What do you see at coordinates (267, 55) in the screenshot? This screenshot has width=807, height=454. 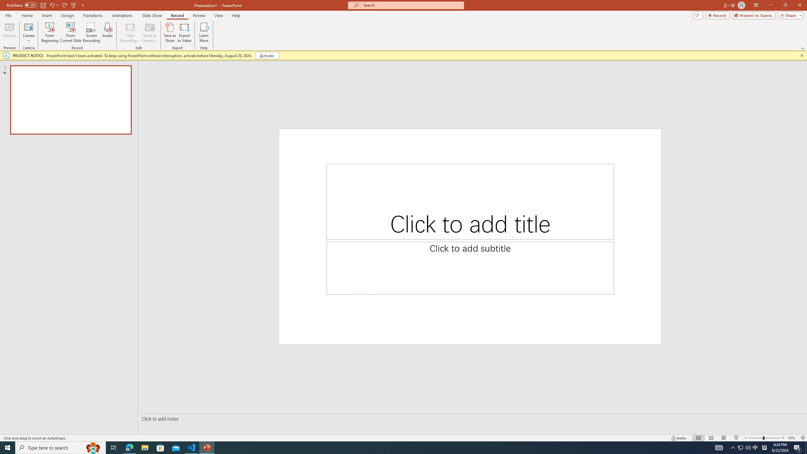 I see `Activate` at bounding box center [267, 55].